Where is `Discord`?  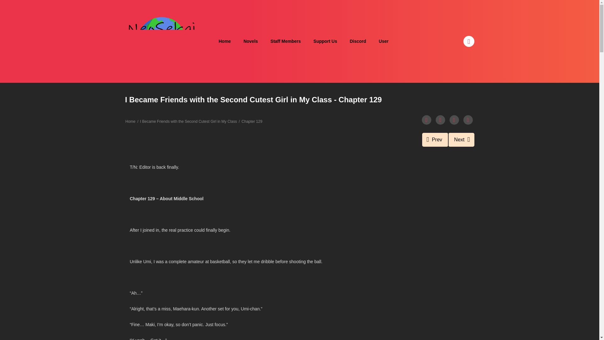 Discord is located at coordinates (358, 42).